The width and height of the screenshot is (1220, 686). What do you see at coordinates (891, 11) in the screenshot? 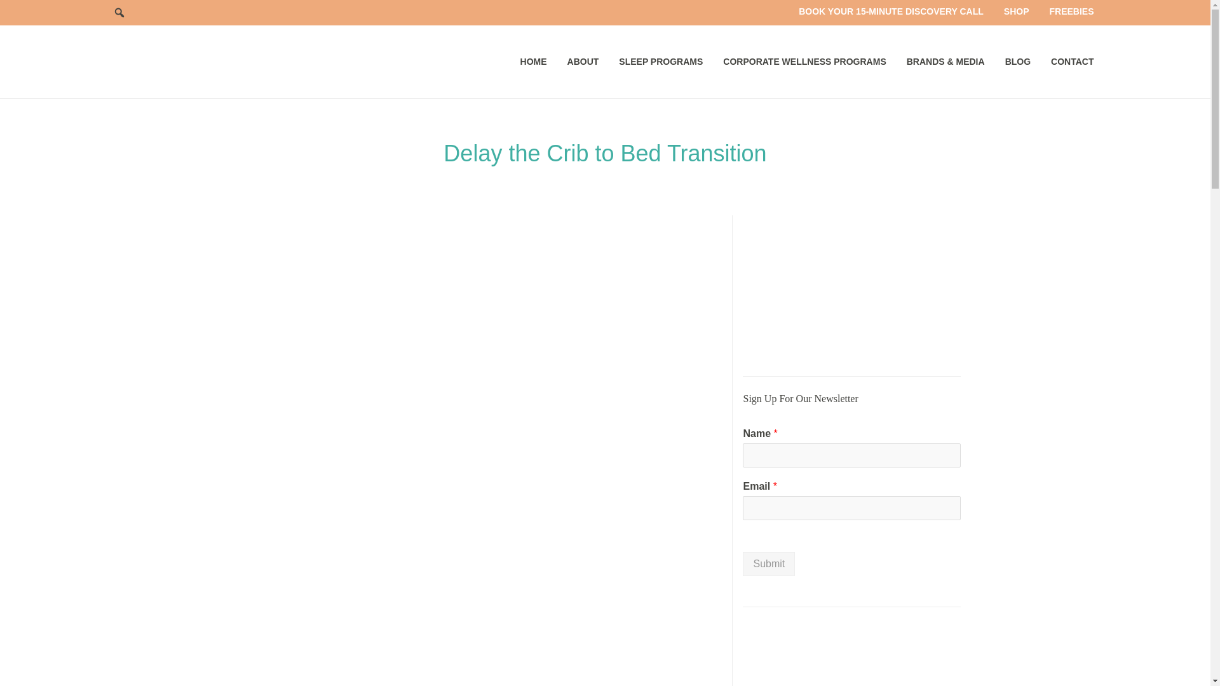
I see `BOOK YOUR 15-MINUTE DISCOVERY CALL` at bounding box center [891, 11].